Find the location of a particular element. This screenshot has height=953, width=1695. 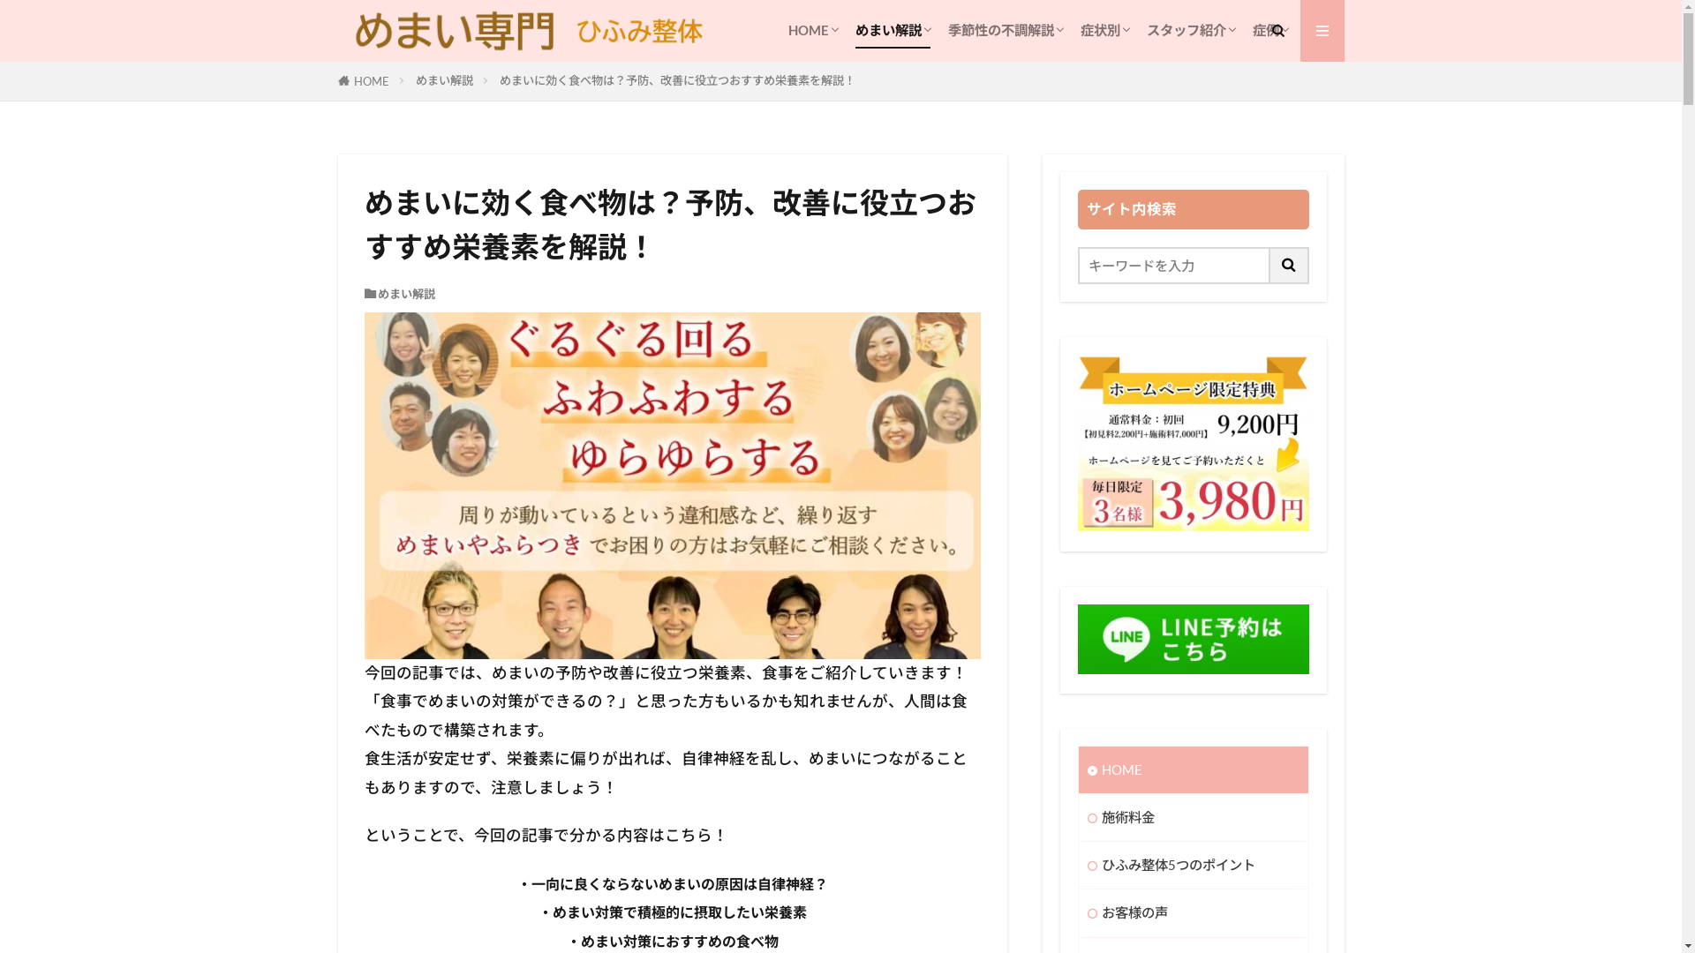

HOME is located at coordinates (371, 81).